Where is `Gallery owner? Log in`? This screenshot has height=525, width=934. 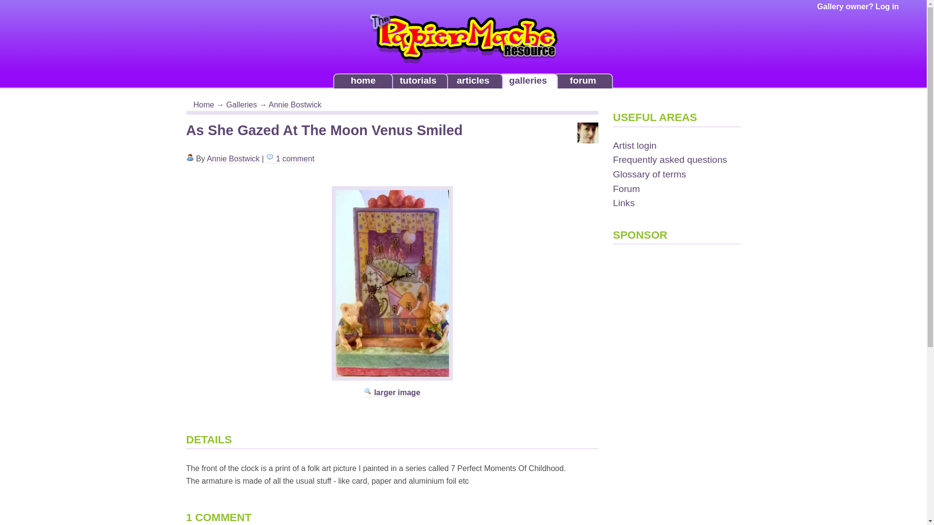
Gallery owner? Log in is located at coordinates (858, 6).